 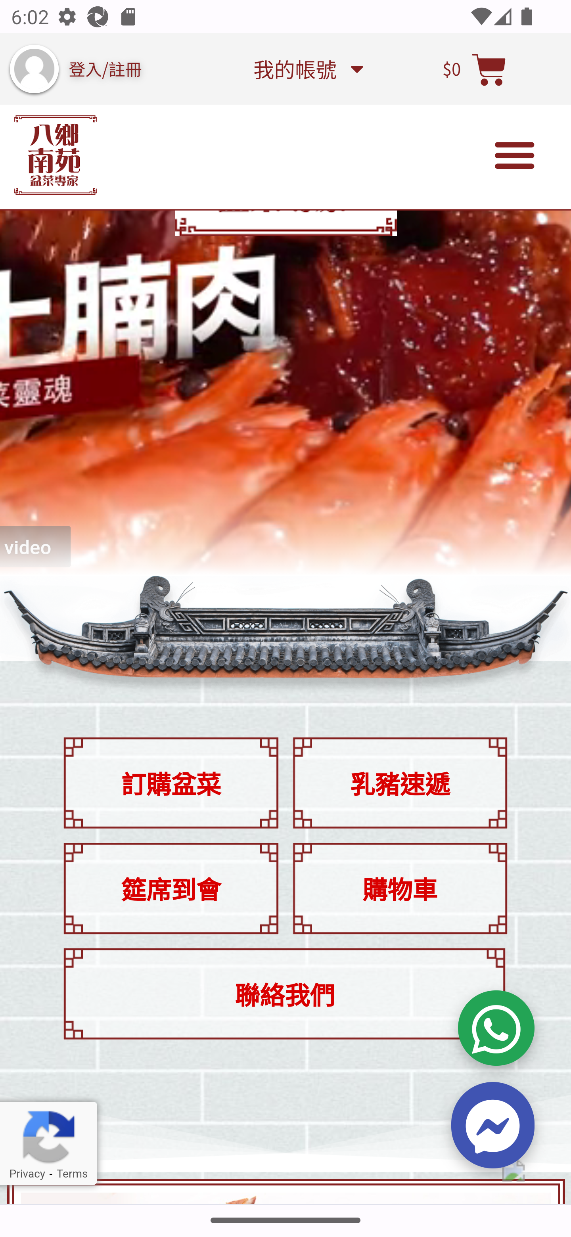 I want to click on 我的帳號  我的帳號 , so click(x=308, y=68).